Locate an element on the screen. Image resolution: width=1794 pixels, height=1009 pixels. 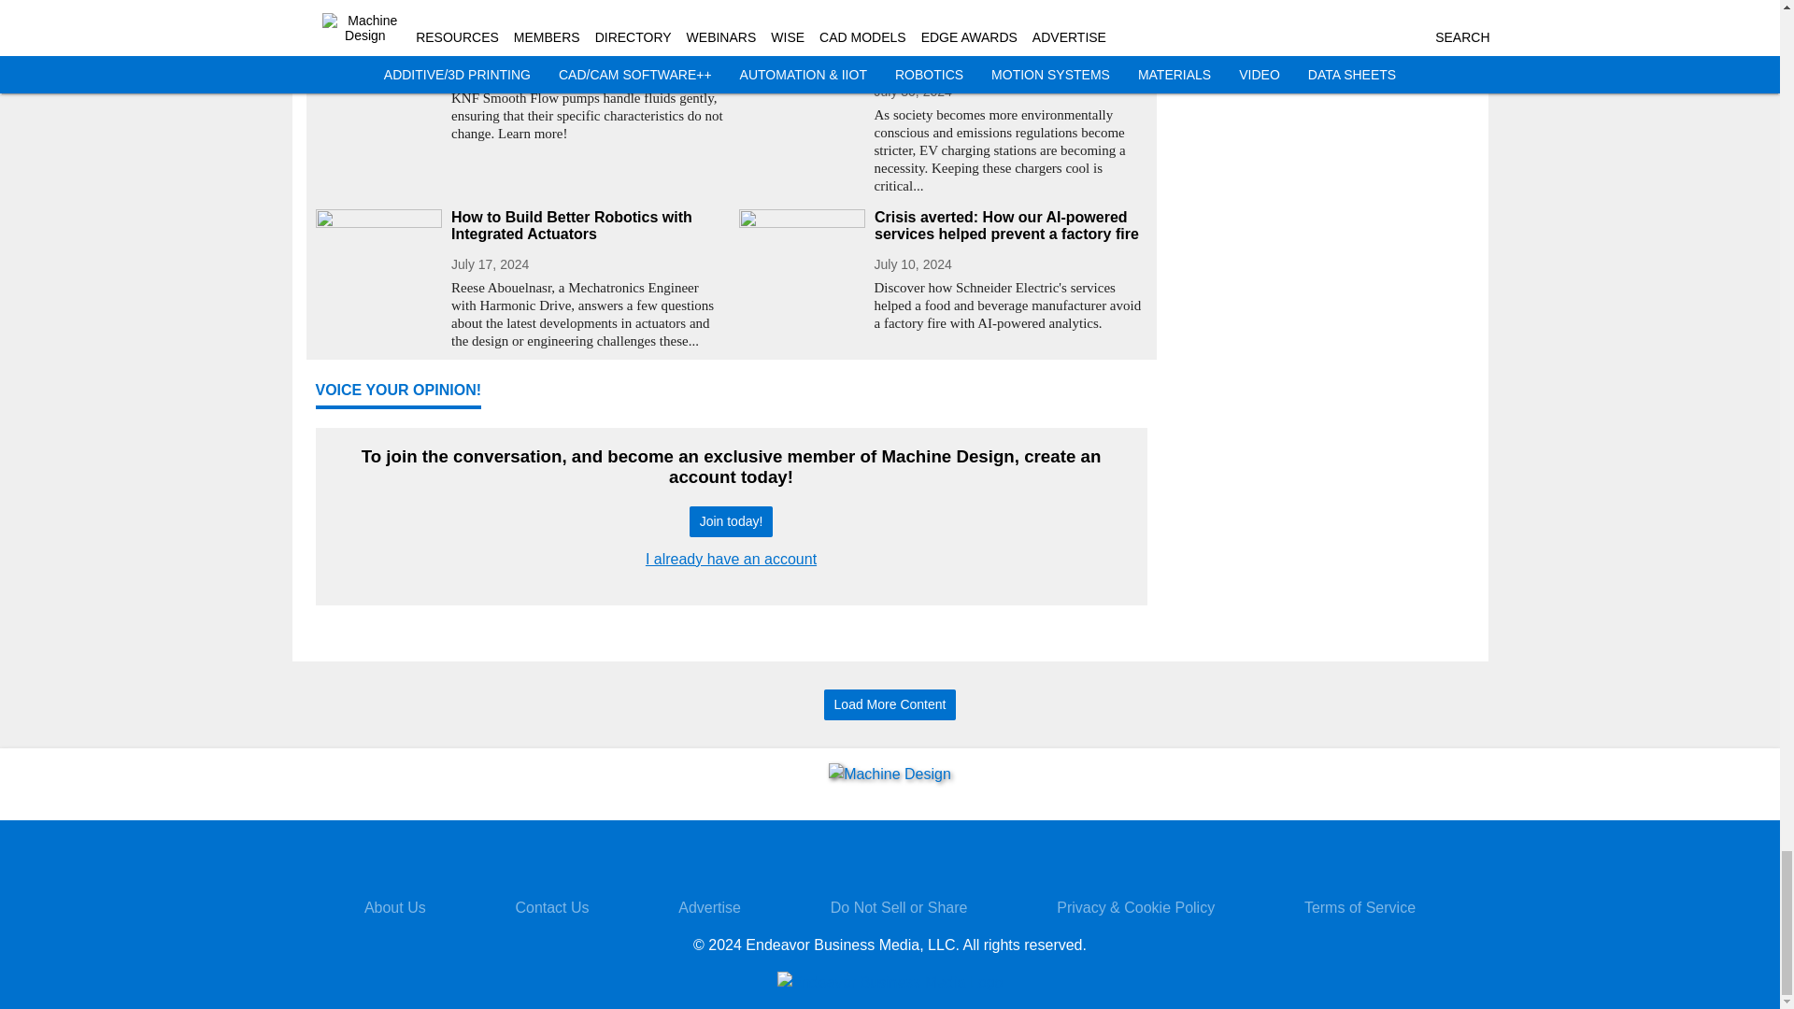
How to Build Better Robotics with Integrated Actuators is located at coordinates (587, 226).